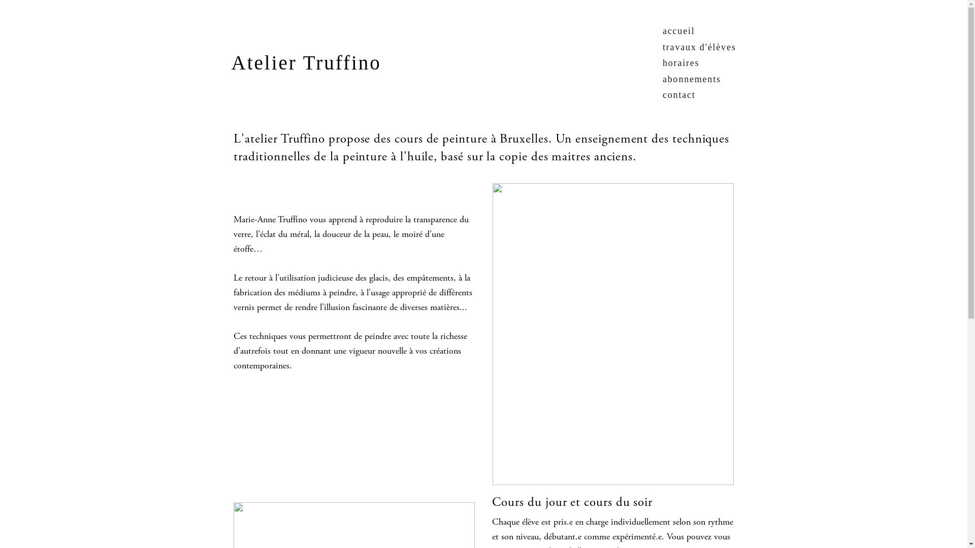 The height and width of the screenshot is (548, 975). Describe the element at coordinates (307, 63) in the screenshot. I see `Atelier Truffino` at that location.